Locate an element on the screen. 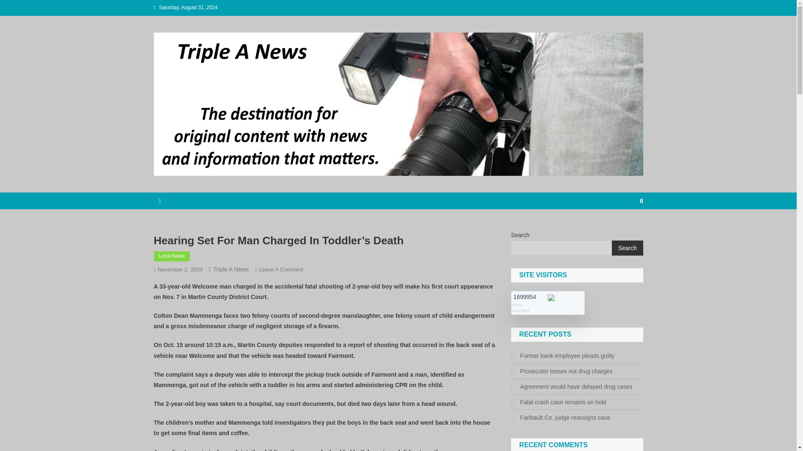 The width and height of the screenshot is (803, 451). Agreement would have delayed drug cases is located at coordinates (571, 386).